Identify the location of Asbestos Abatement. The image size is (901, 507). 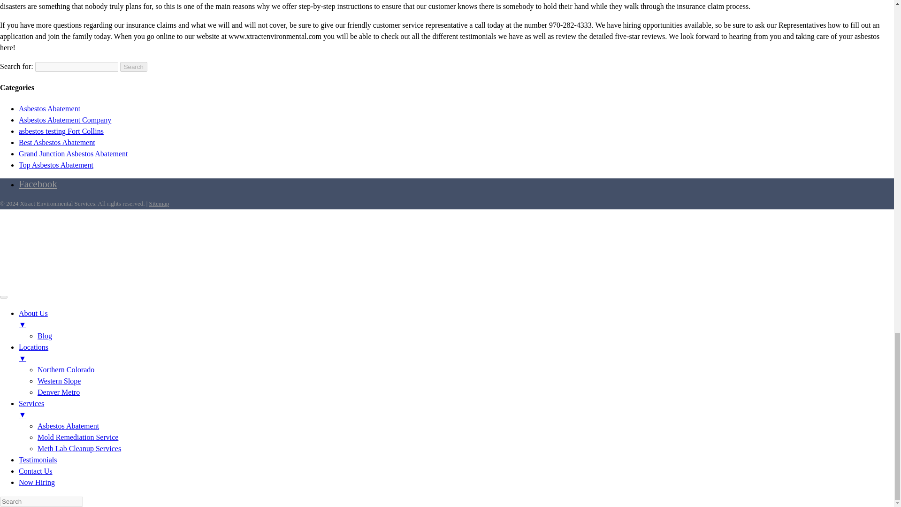
(49, 108).